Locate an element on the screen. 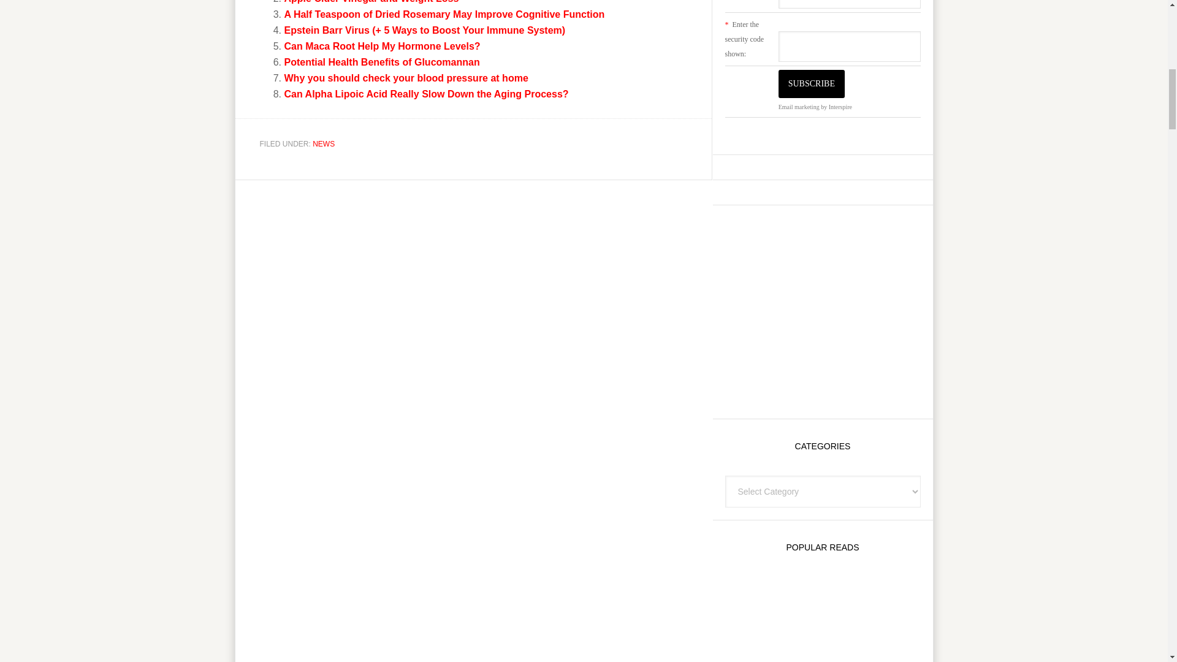 The height and width of the screenshot is (662, 1177). NEWS is located at coordinates (324, 143).